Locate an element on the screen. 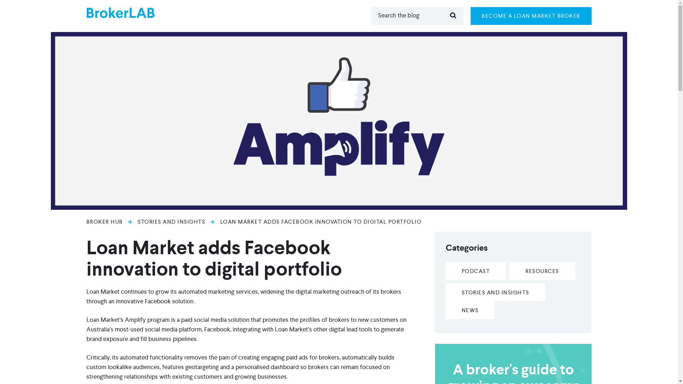 The image size is (683, 384). BECOME A LOAN MARKET BROKER is located at coordinates (531, 16).